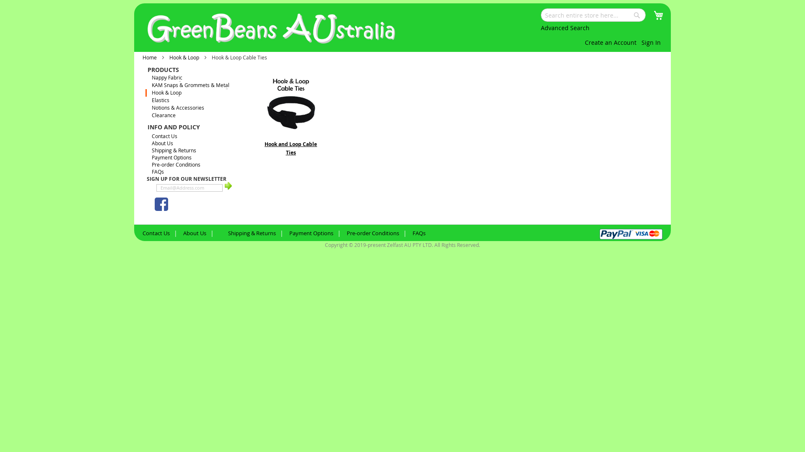 Image resolution: width=805 pixels, height=452 pixels. Describe the element at coordinates (188, 87) in the screenshot. I see `KAM Snaps & Grommets & Metal` at that location.